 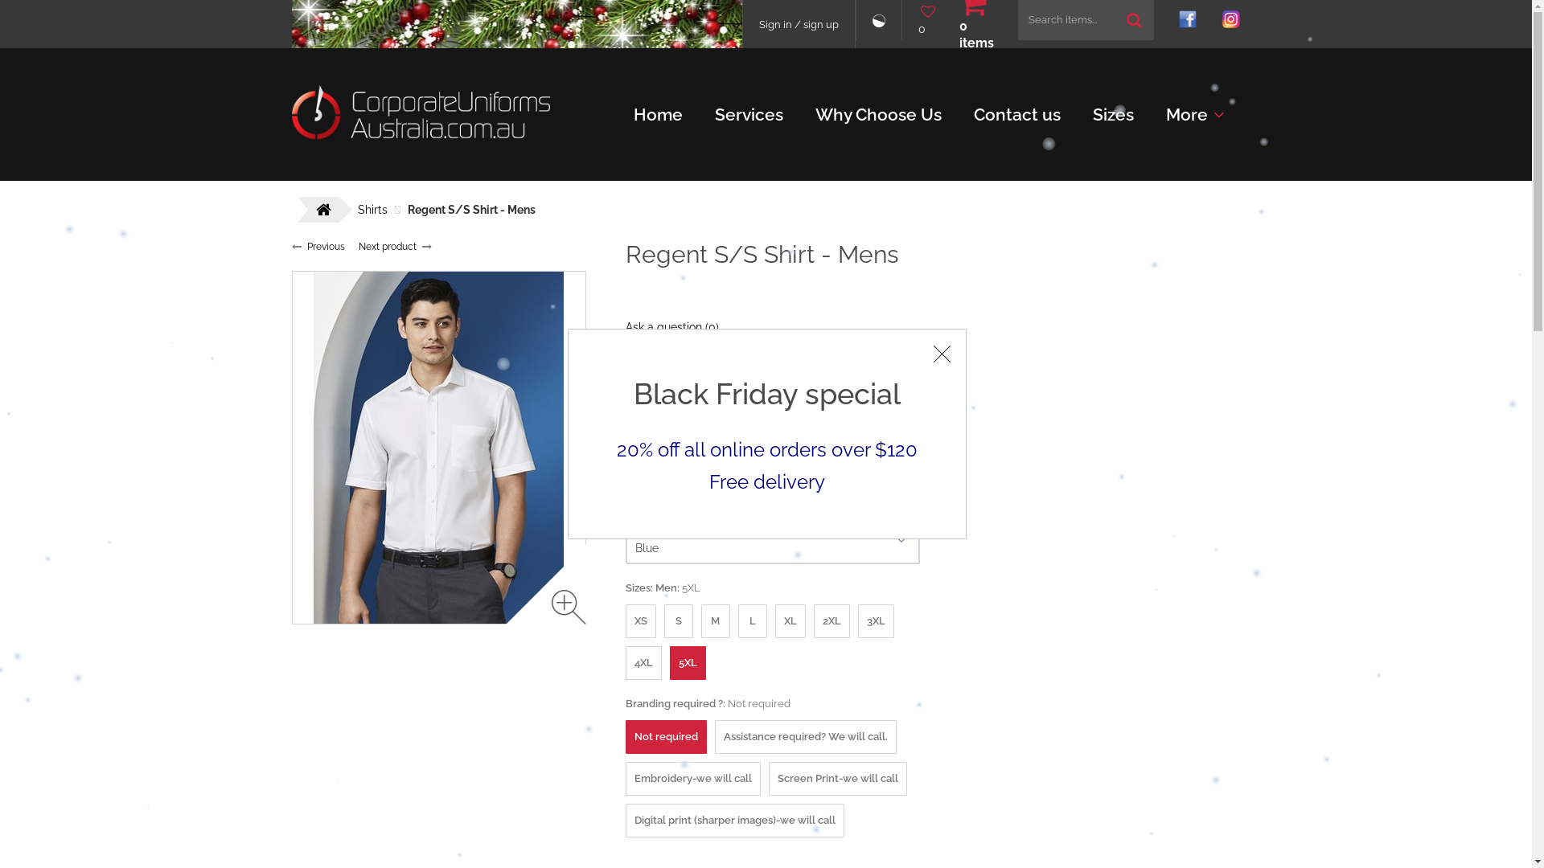 I want to click on Contact us, so click(x=1016, y=114).